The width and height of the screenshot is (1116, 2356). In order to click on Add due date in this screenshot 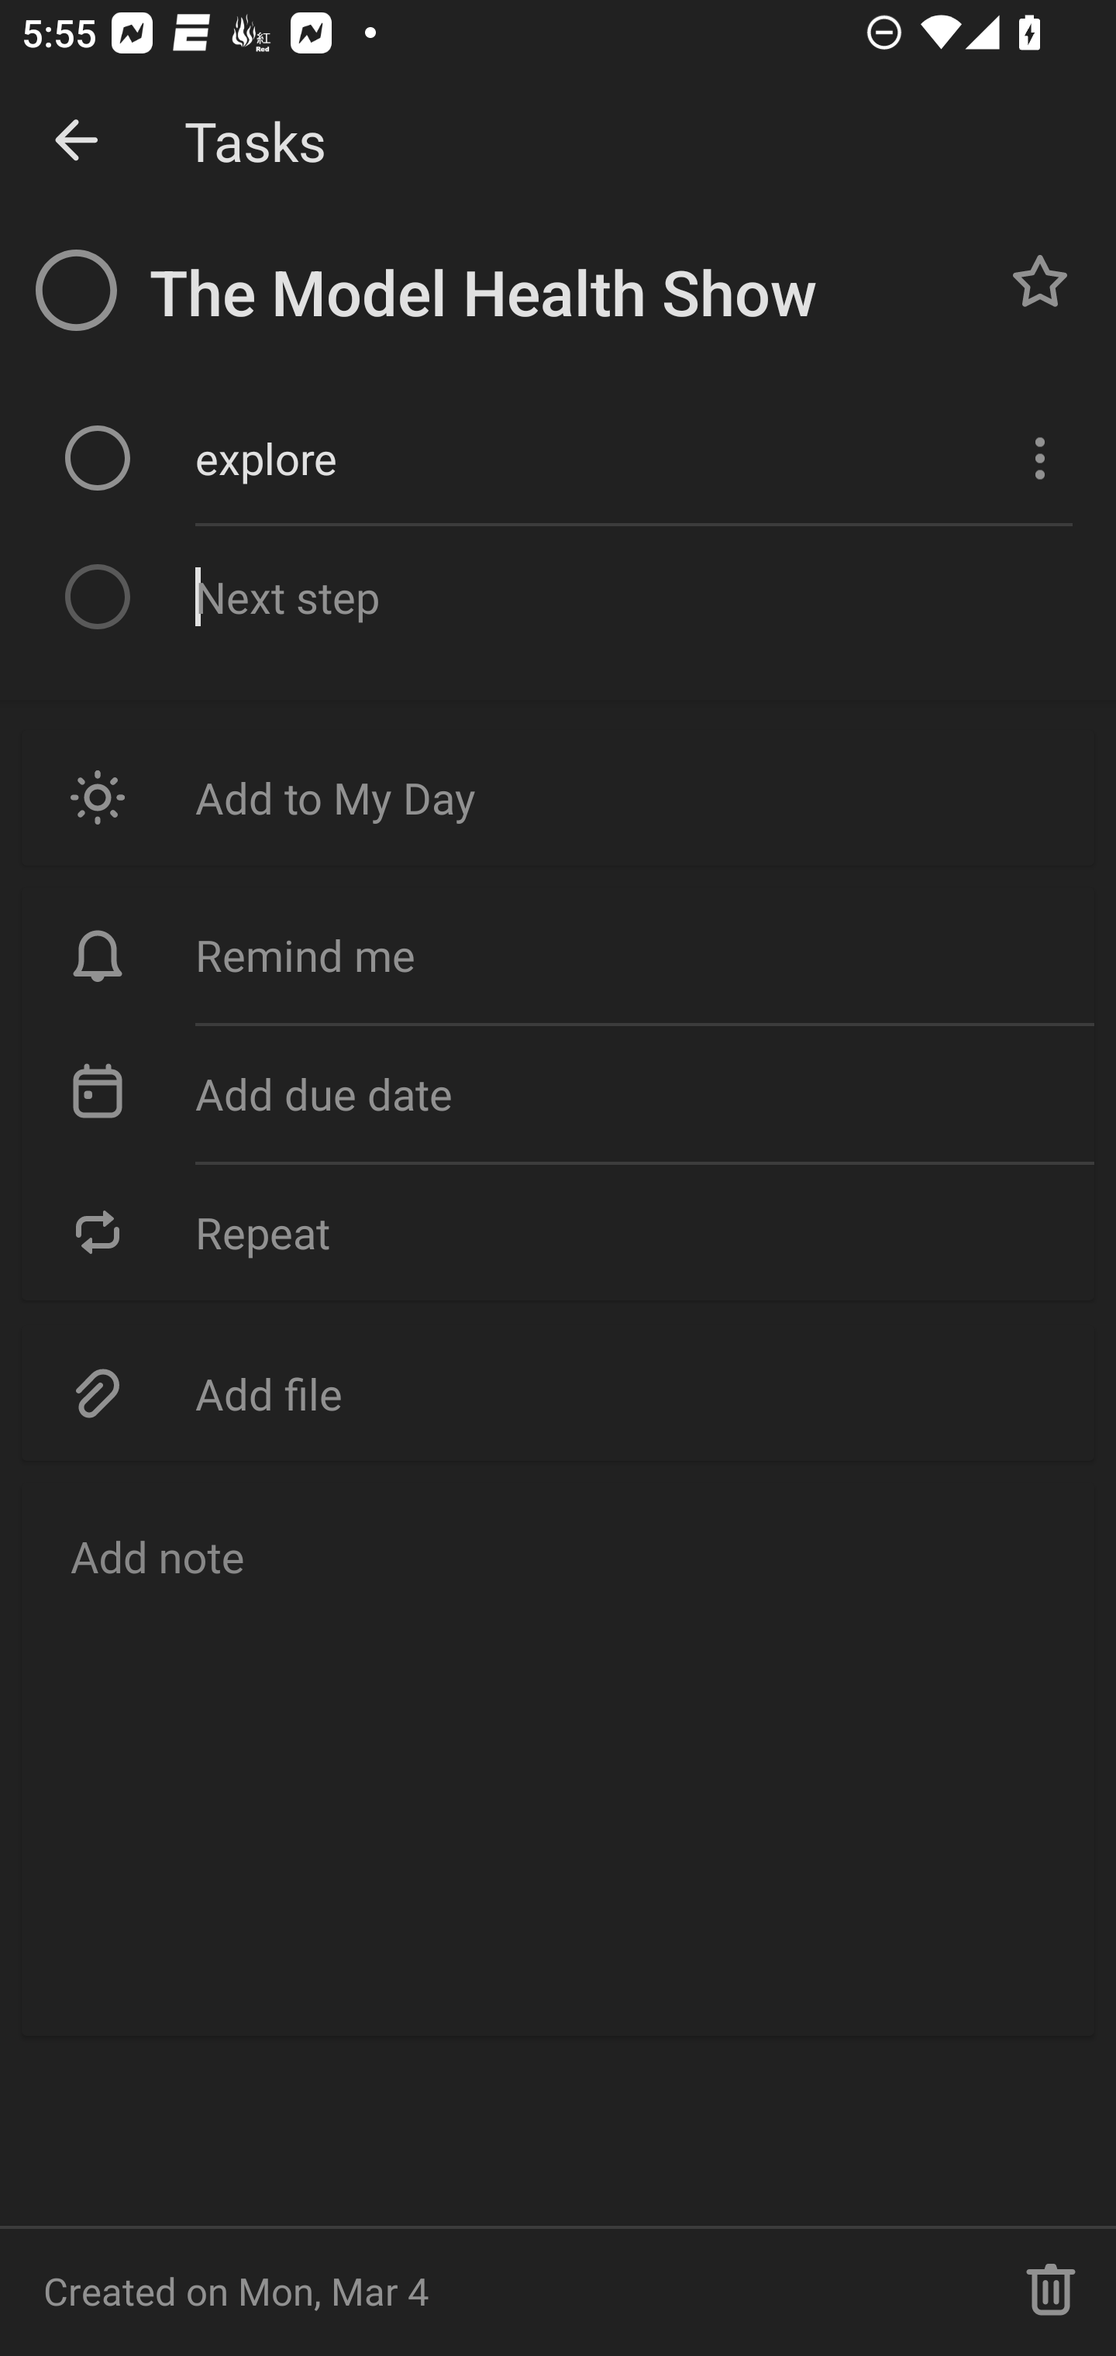, I will do `click(558, 1094)`.